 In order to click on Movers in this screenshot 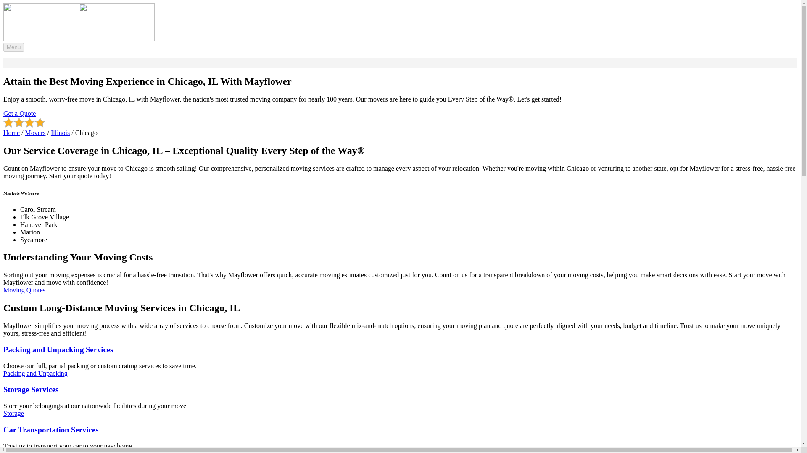, I will do `click(35, 133)`.